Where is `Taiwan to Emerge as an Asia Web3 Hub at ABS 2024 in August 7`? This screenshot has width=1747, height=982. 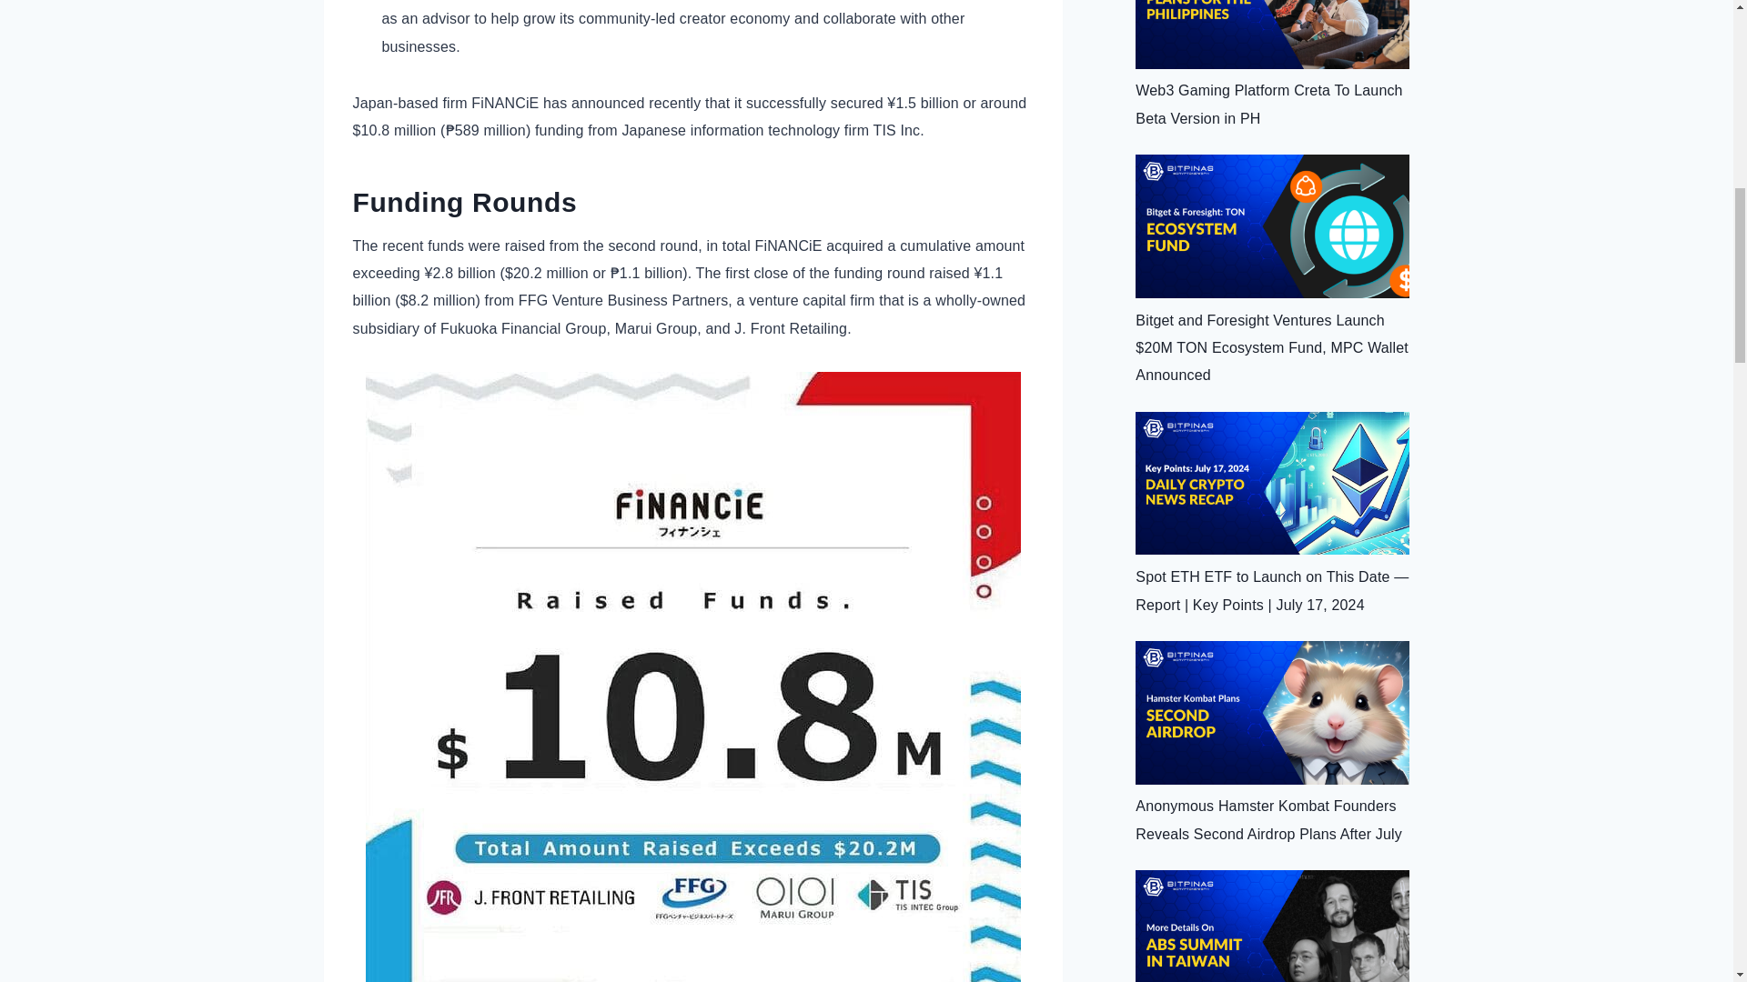 Taiwan to Emerge as an Asia Web3 Hub at ABS 2024 in August 7 is located at coordinates (1272, 926).